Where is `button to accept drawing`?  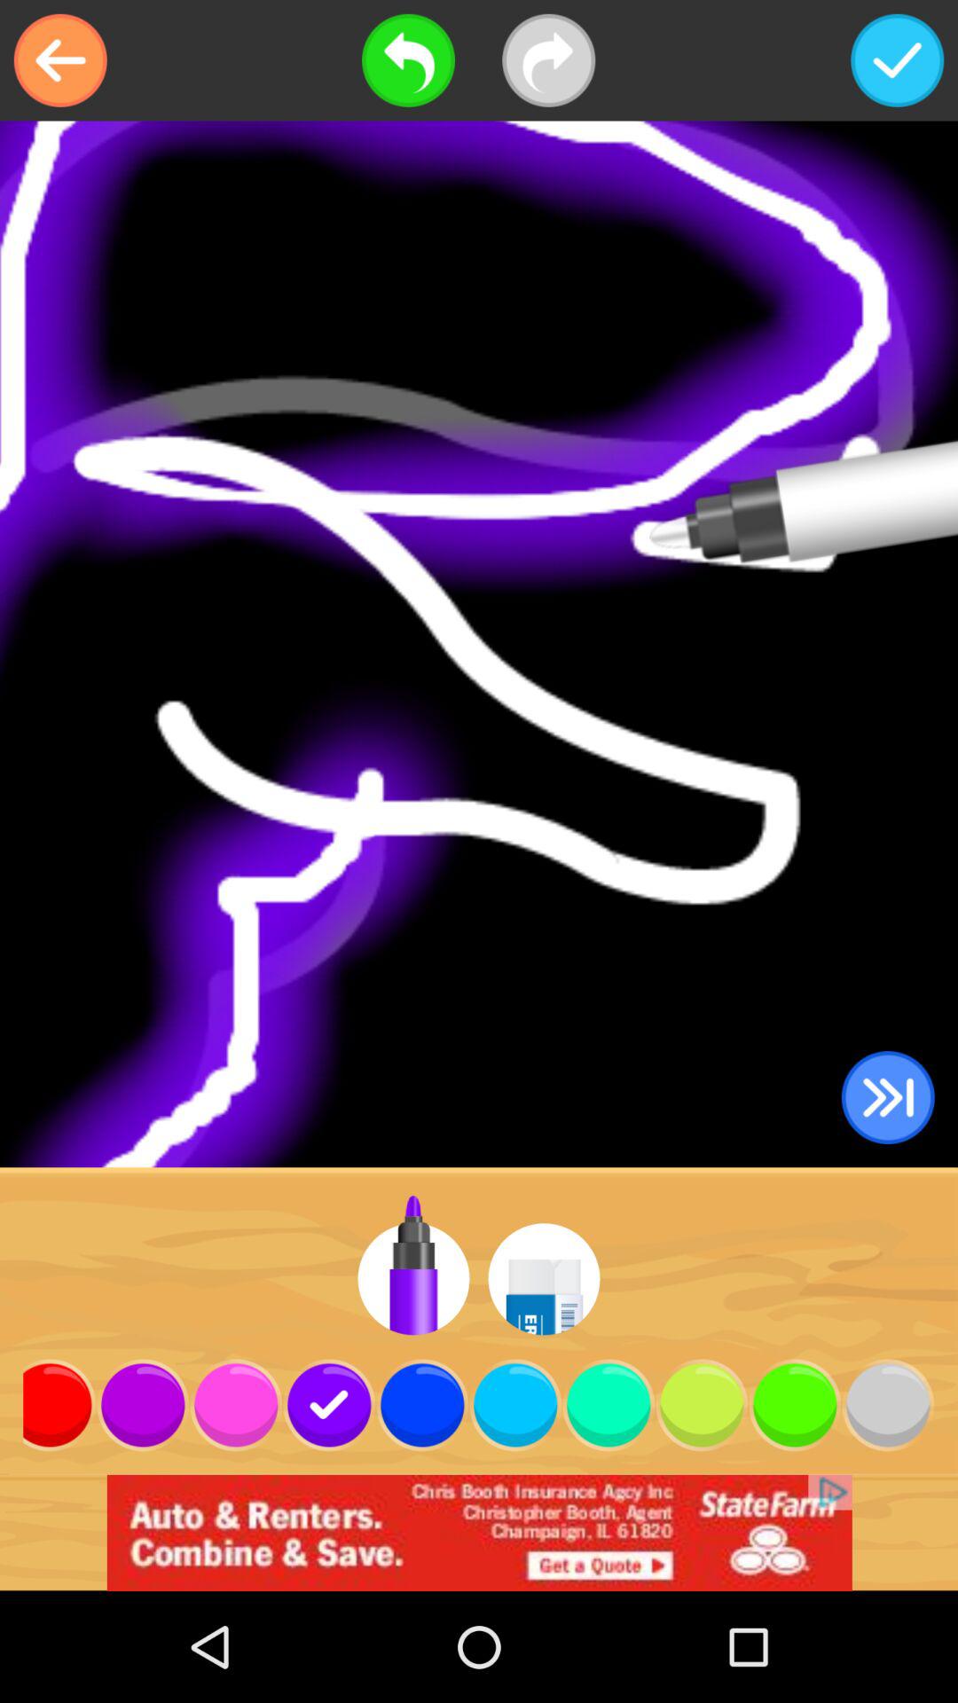
button to accept drawing is located at coordinates (898, 60).